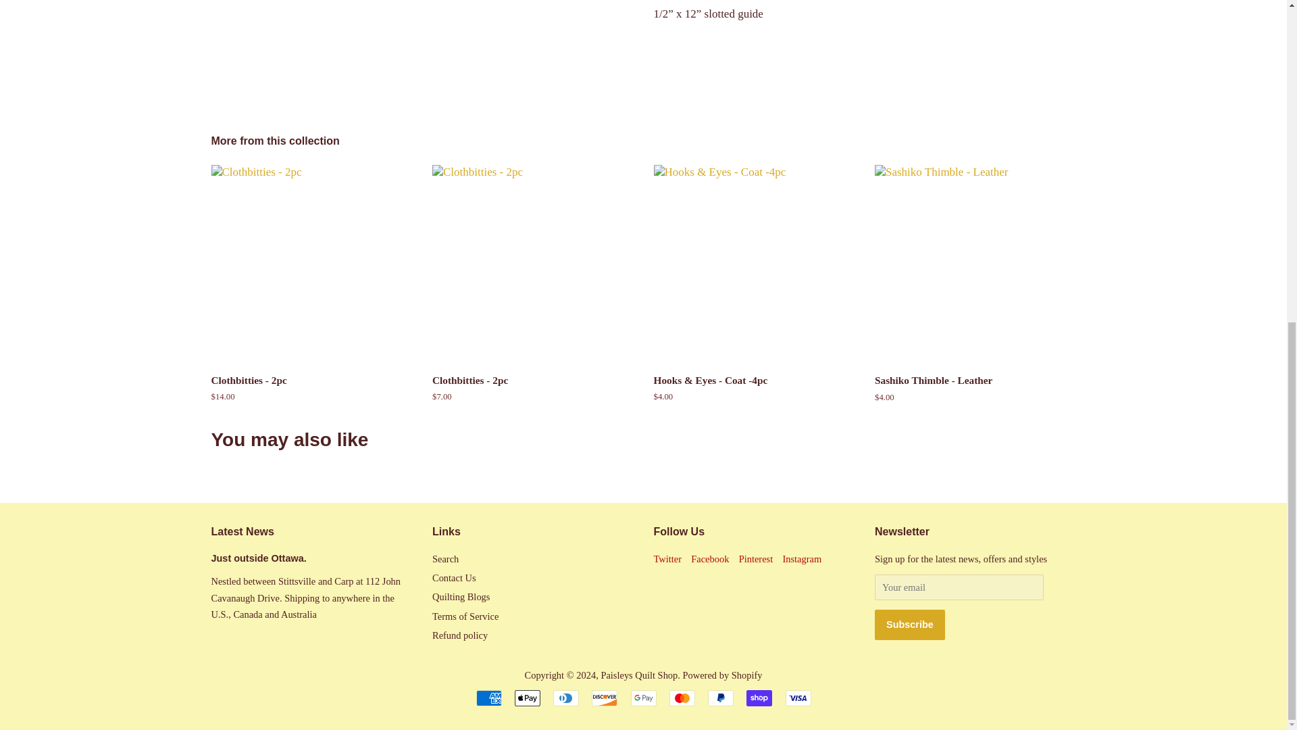 The width and height of the screenshot is (1297, 730). I want to click on PayPal, so click(721, 698).